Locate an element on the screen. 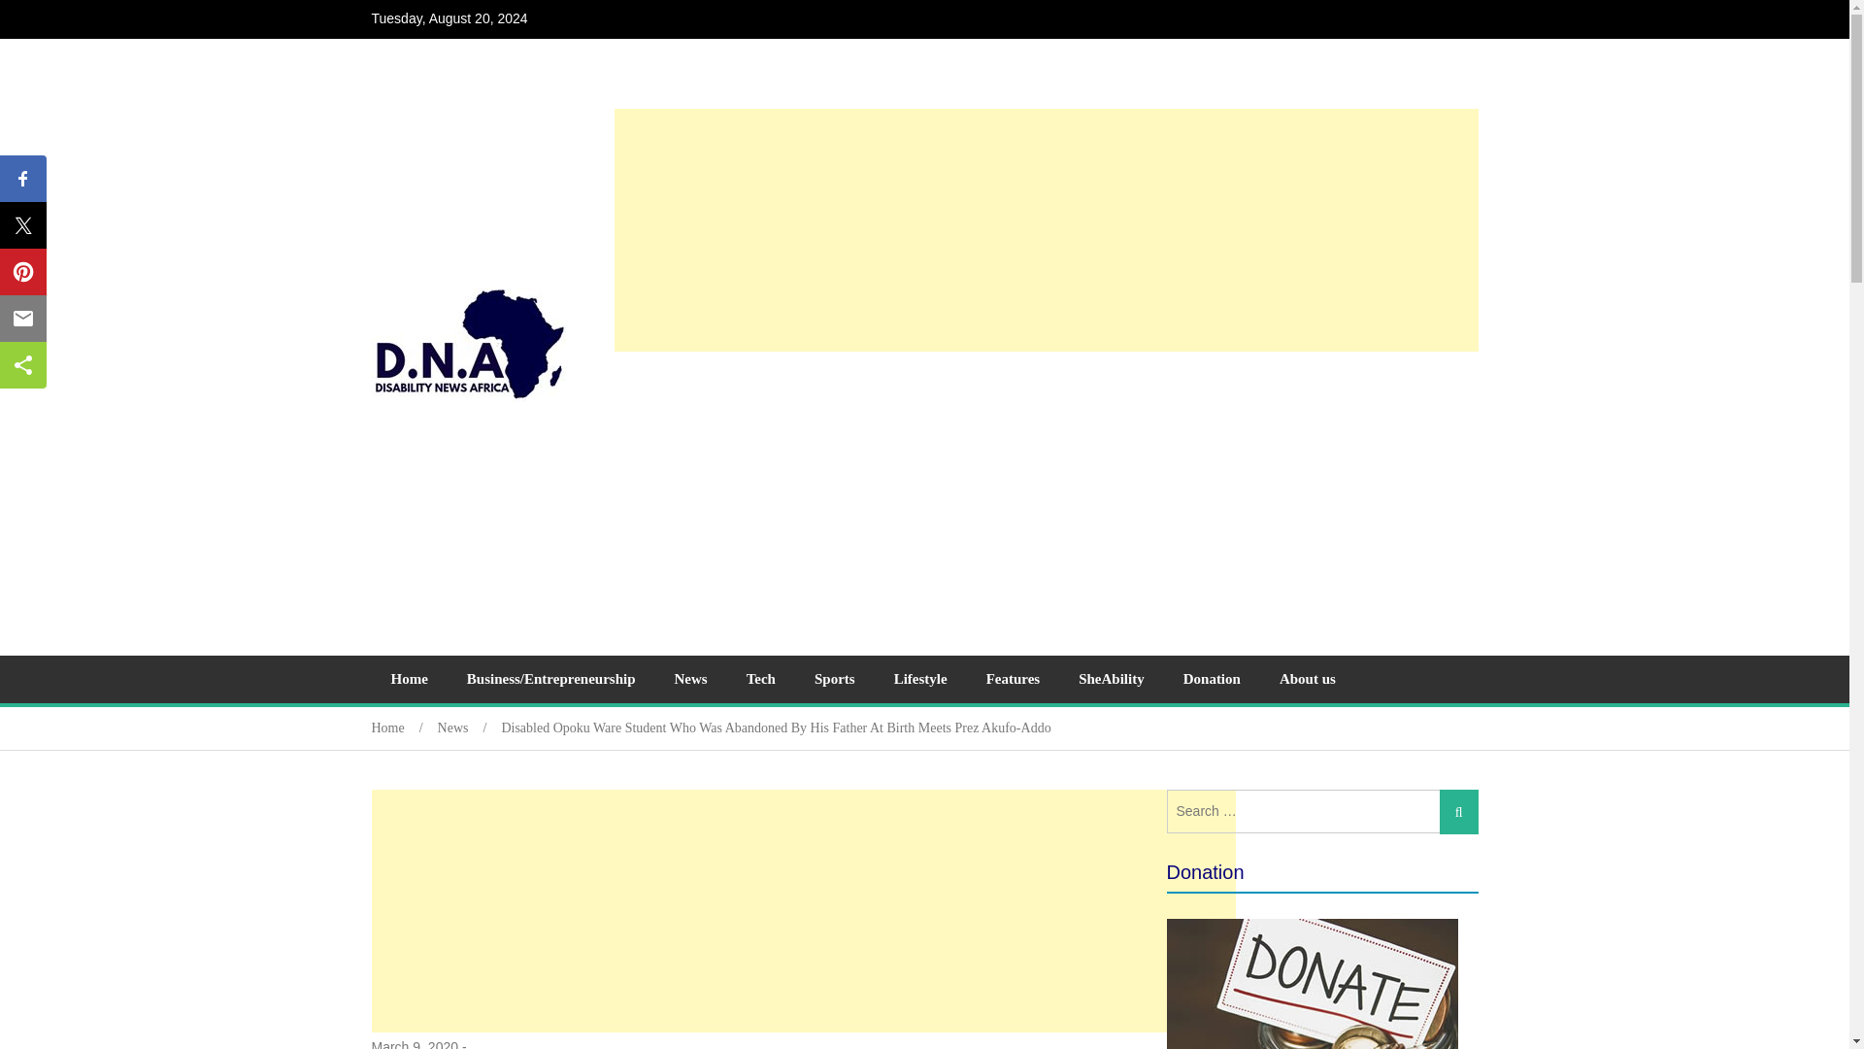  Advertisement is located at coordinates (1045, 495).